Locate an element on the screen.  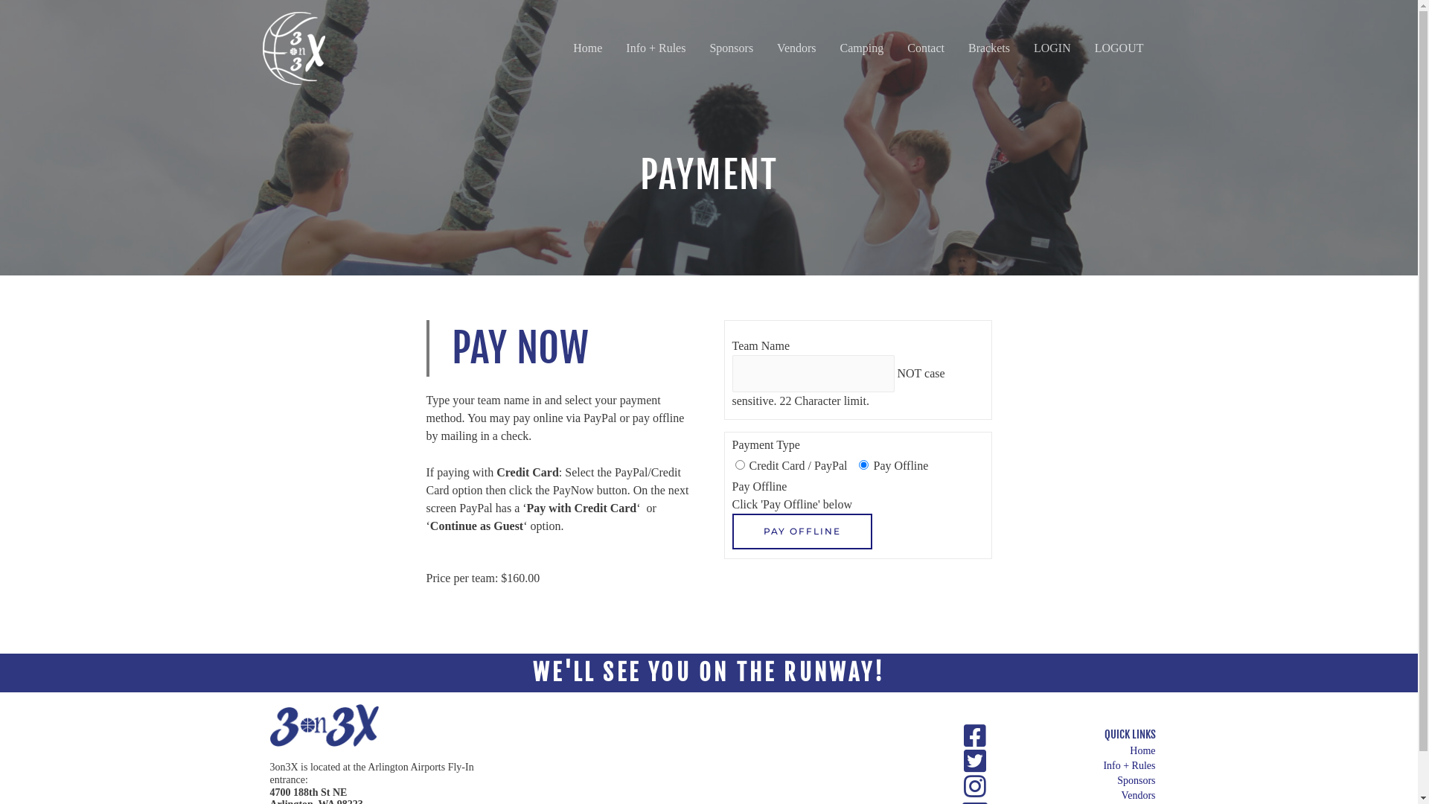
LOGIN is located at coordinates (1052, 48).